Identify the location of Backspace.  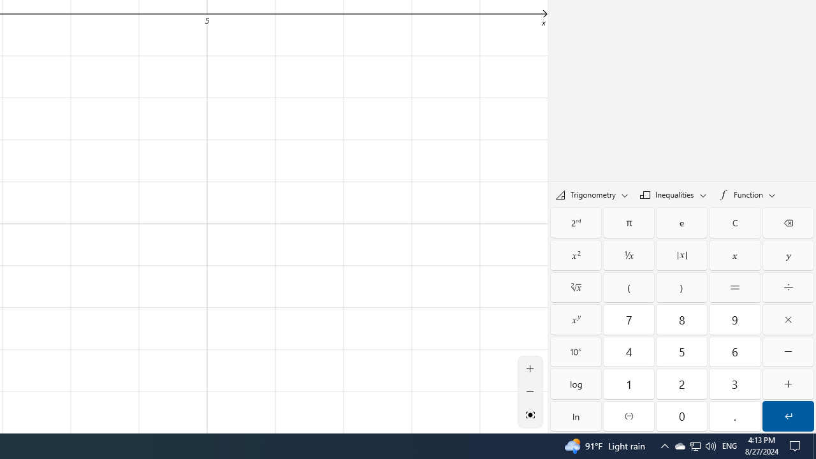
(788, 222).